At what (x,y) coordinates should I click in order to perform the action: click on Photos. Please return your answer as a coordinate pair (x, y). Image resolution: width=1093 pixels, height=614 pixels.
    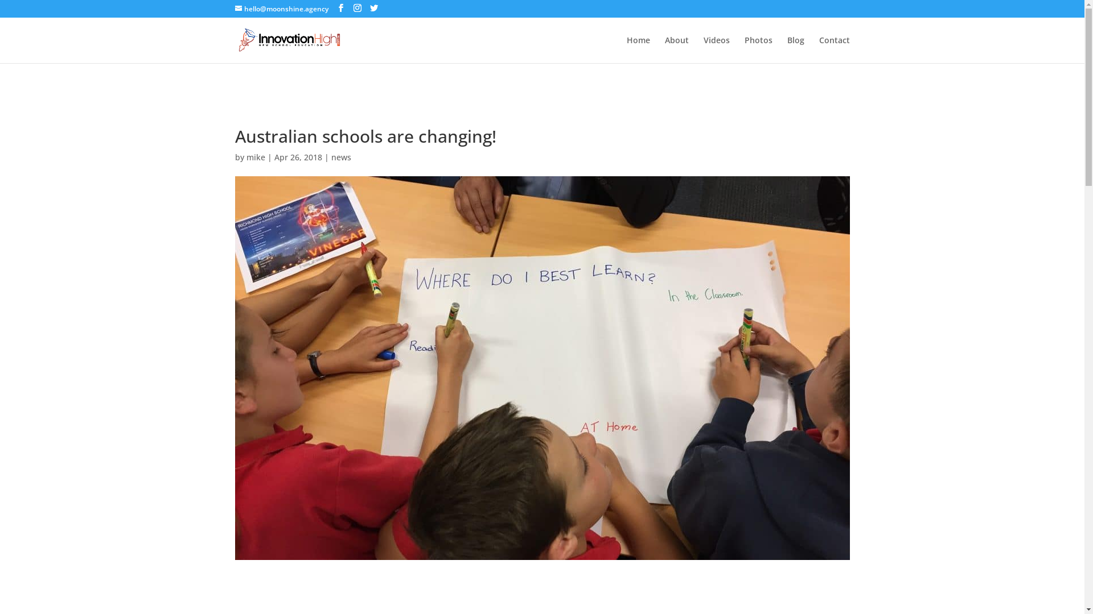
    Looking at the image, I should click on (758, 50).